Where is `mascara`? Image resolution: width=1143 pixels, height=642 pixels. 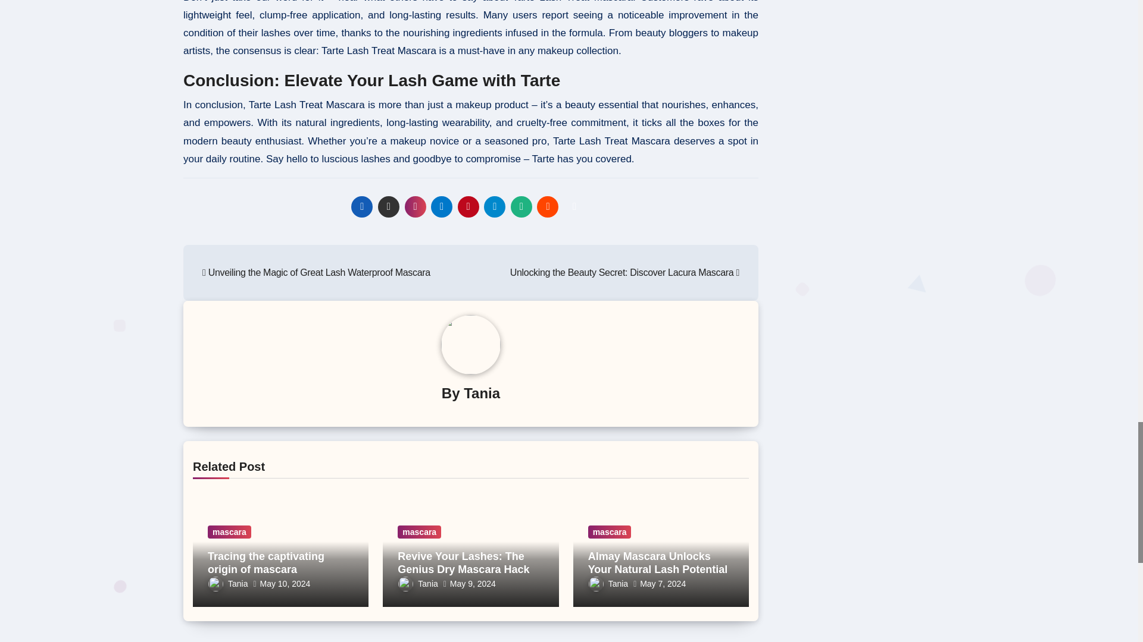 mascara is located at coordinates (230, 532).